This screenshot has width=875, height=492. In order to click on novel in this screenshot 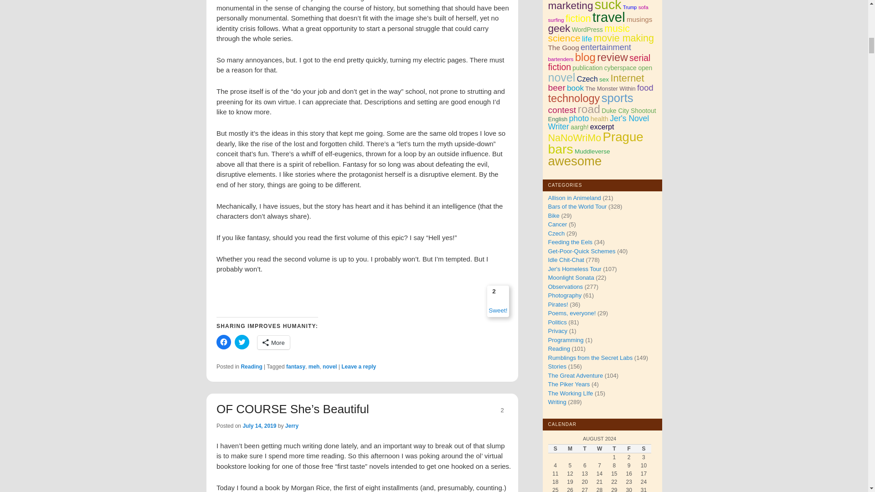, I will do `click(330, 367)`.